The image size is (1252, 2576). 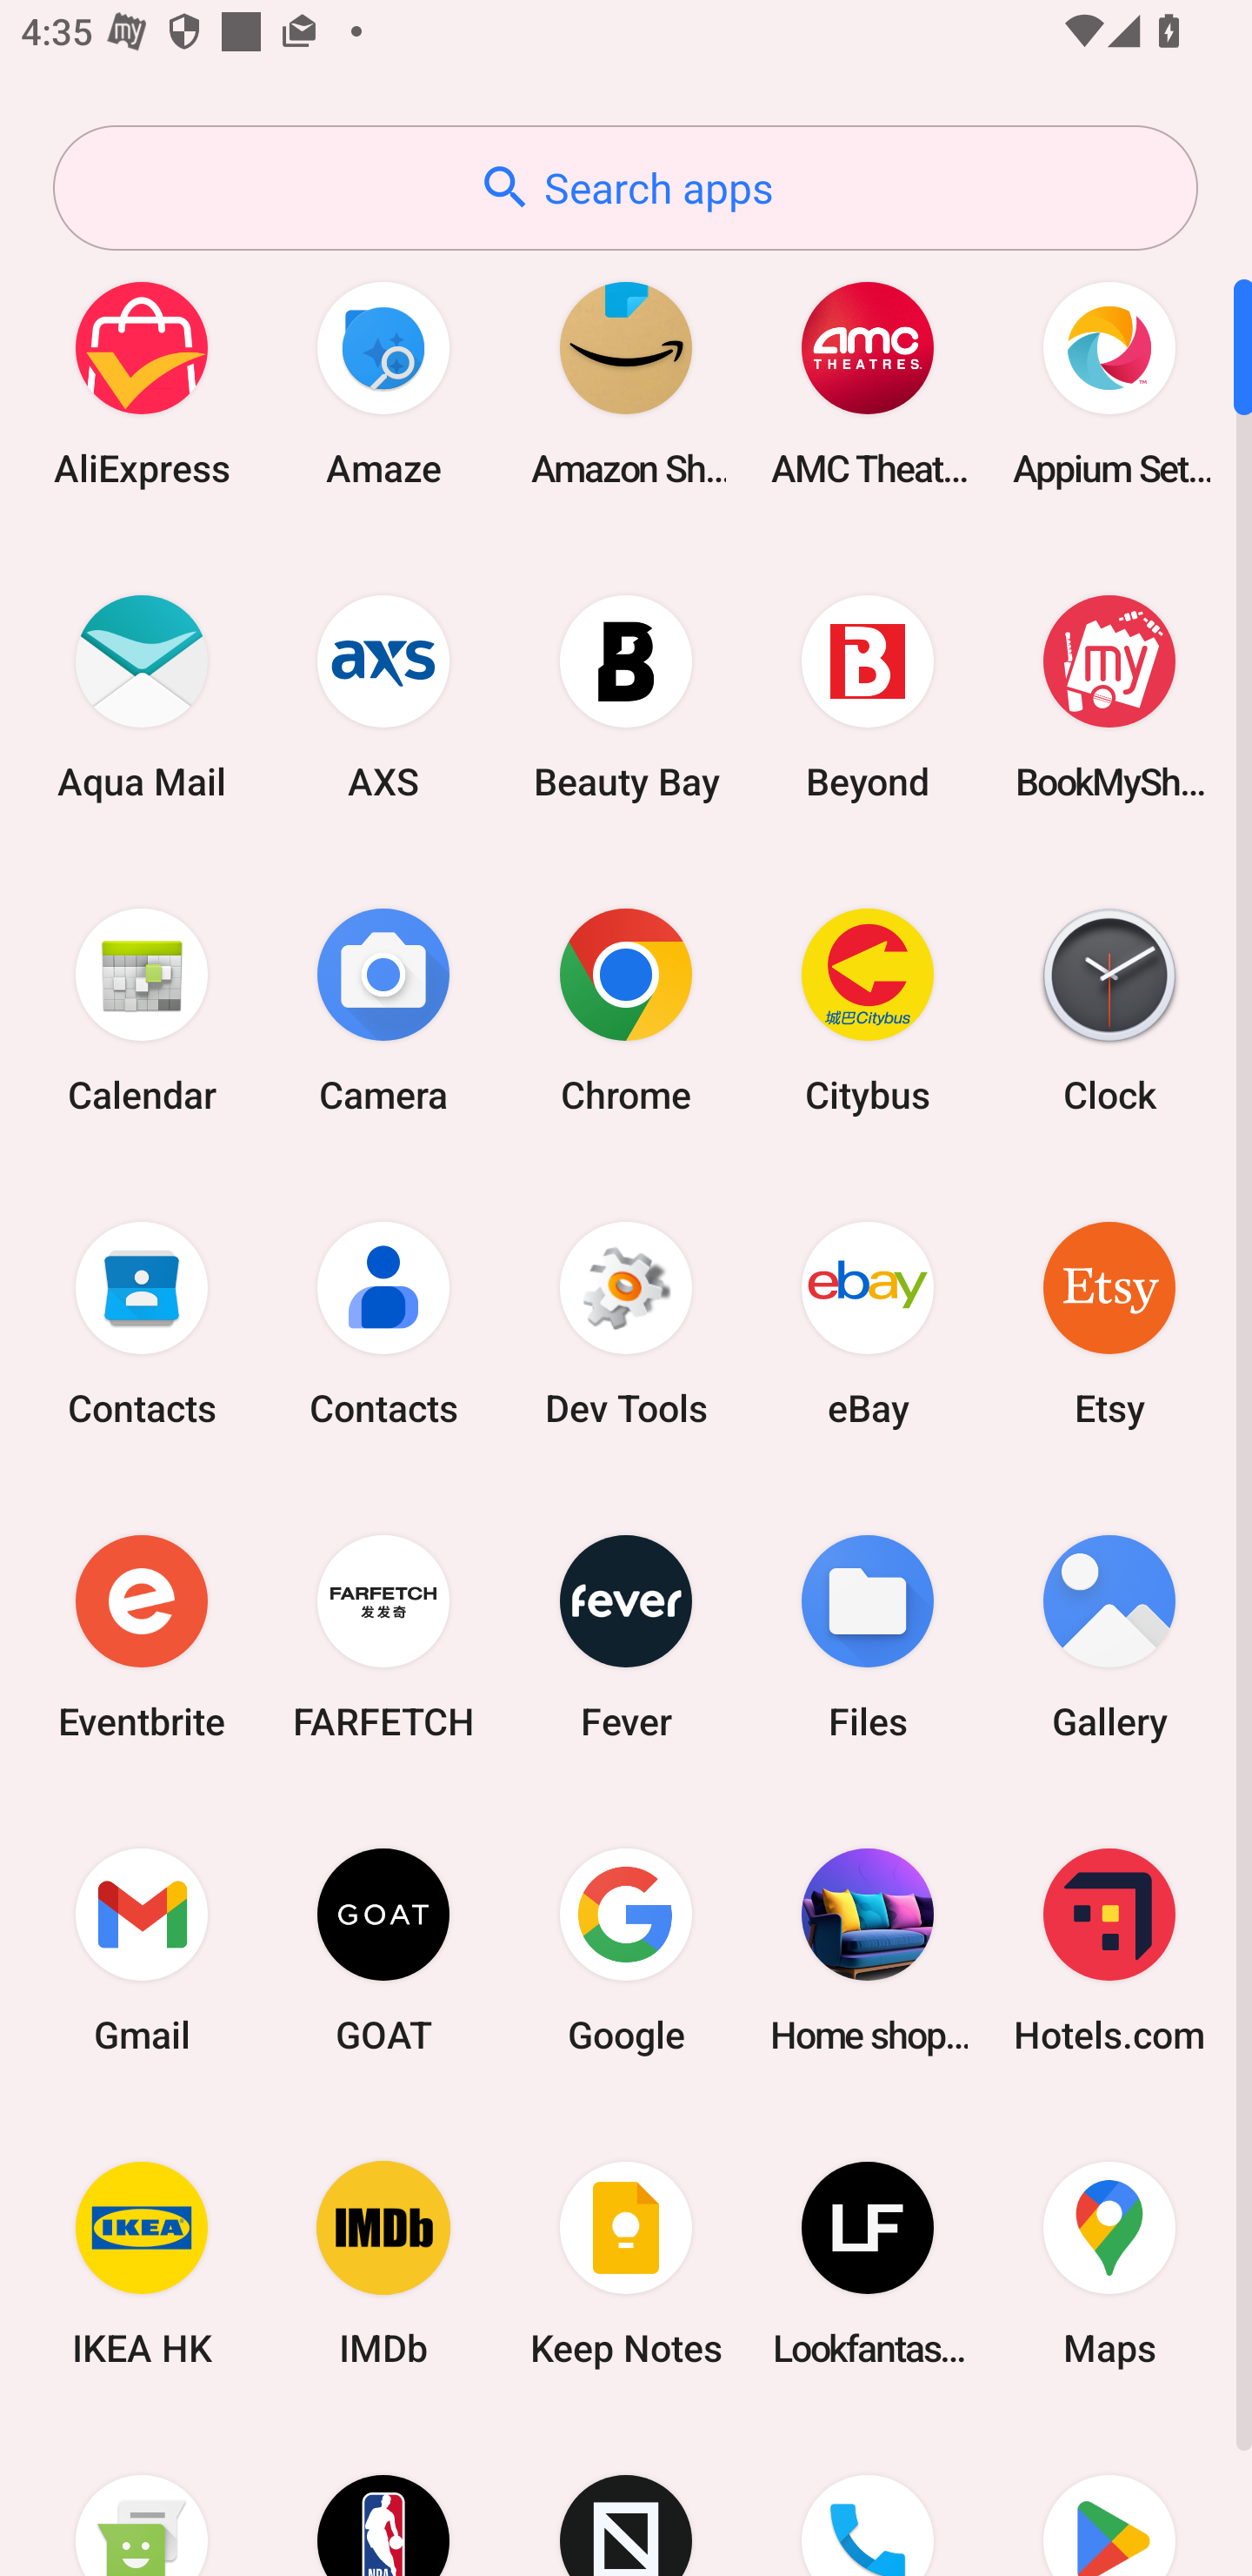 What do you see at coordinates (626, 2264) in the screenshot?
I see `Keep Notes` at bounding box center [626, 2264].